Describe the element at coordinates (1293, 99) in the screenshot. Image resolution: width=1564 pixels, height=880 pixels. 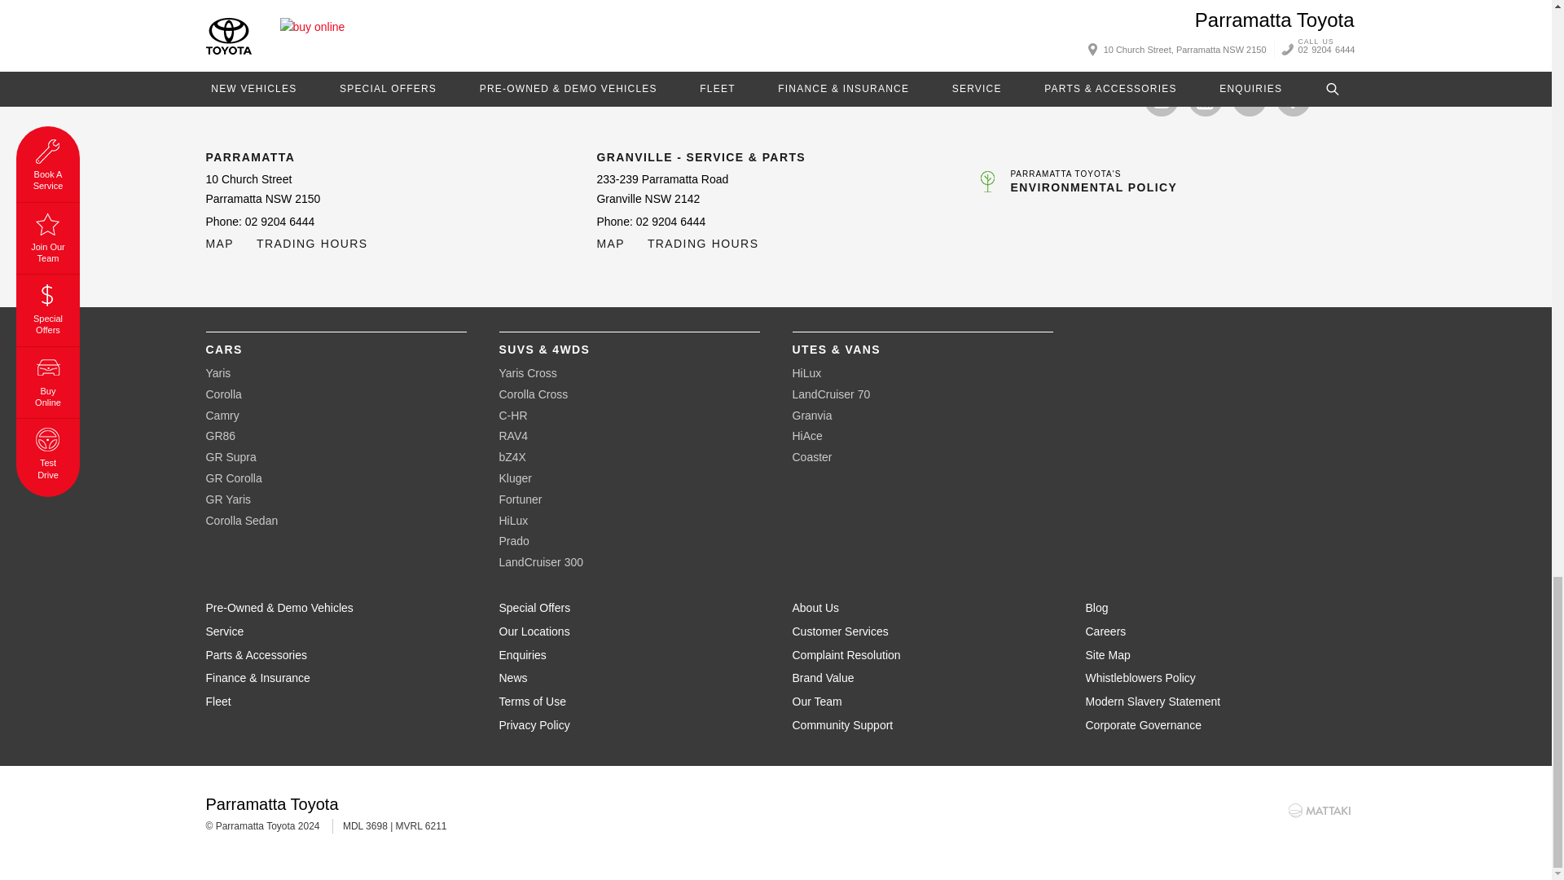
I see `Become a Friend on Facebook` at that location.